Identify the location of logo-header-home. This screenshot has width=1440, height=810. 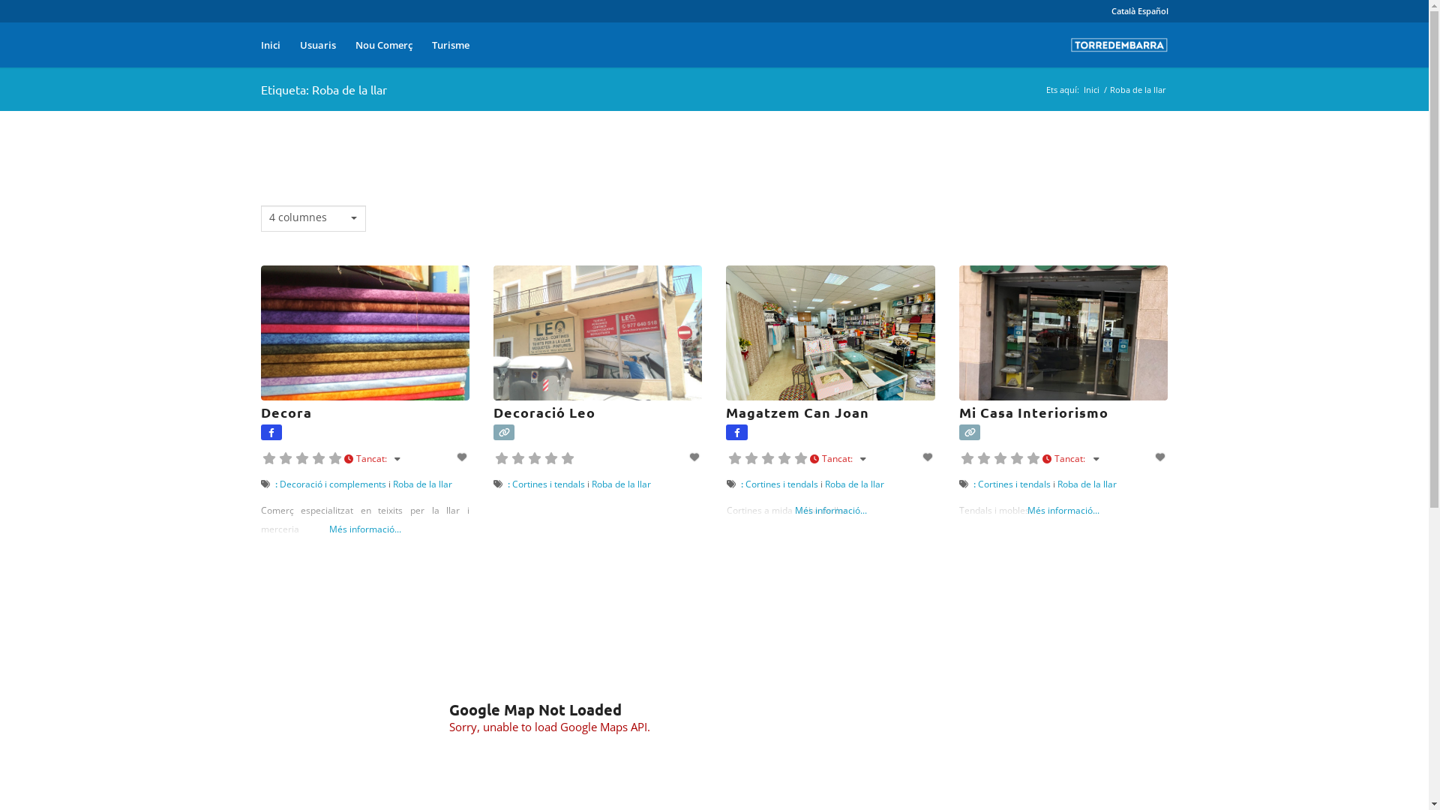
(1119, 45).